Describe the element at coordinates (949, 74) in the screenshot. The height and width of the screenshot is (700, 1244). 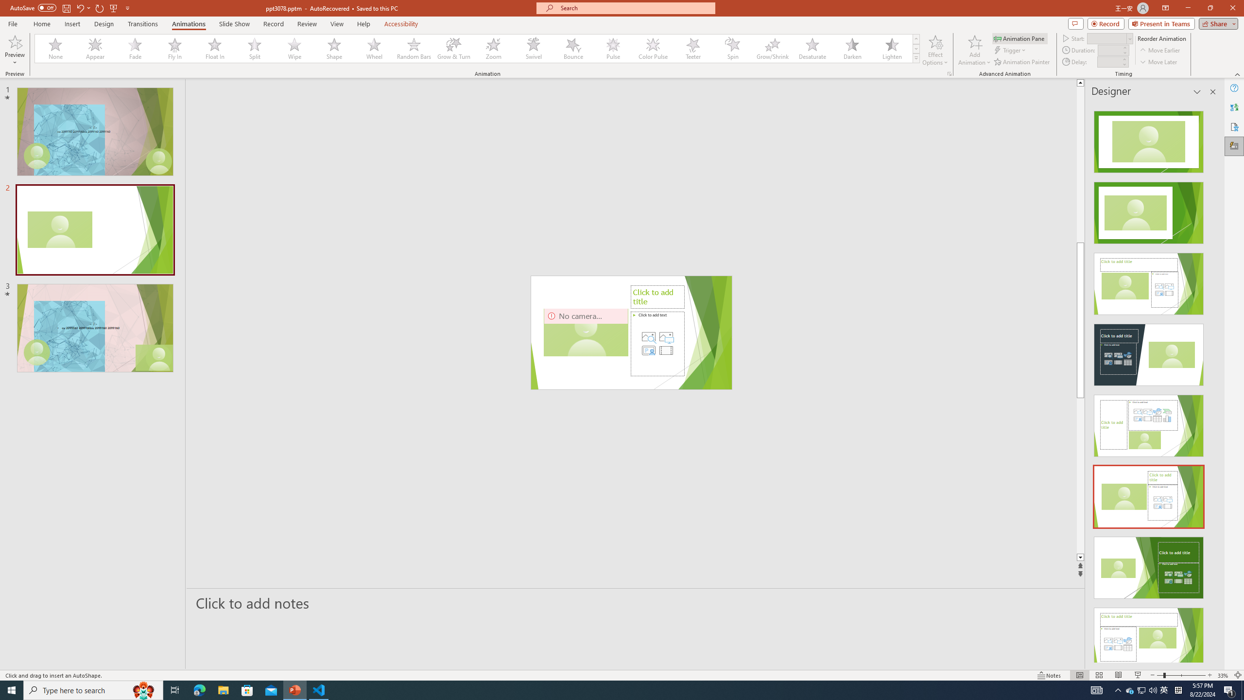
I see `More Options...` at that location.